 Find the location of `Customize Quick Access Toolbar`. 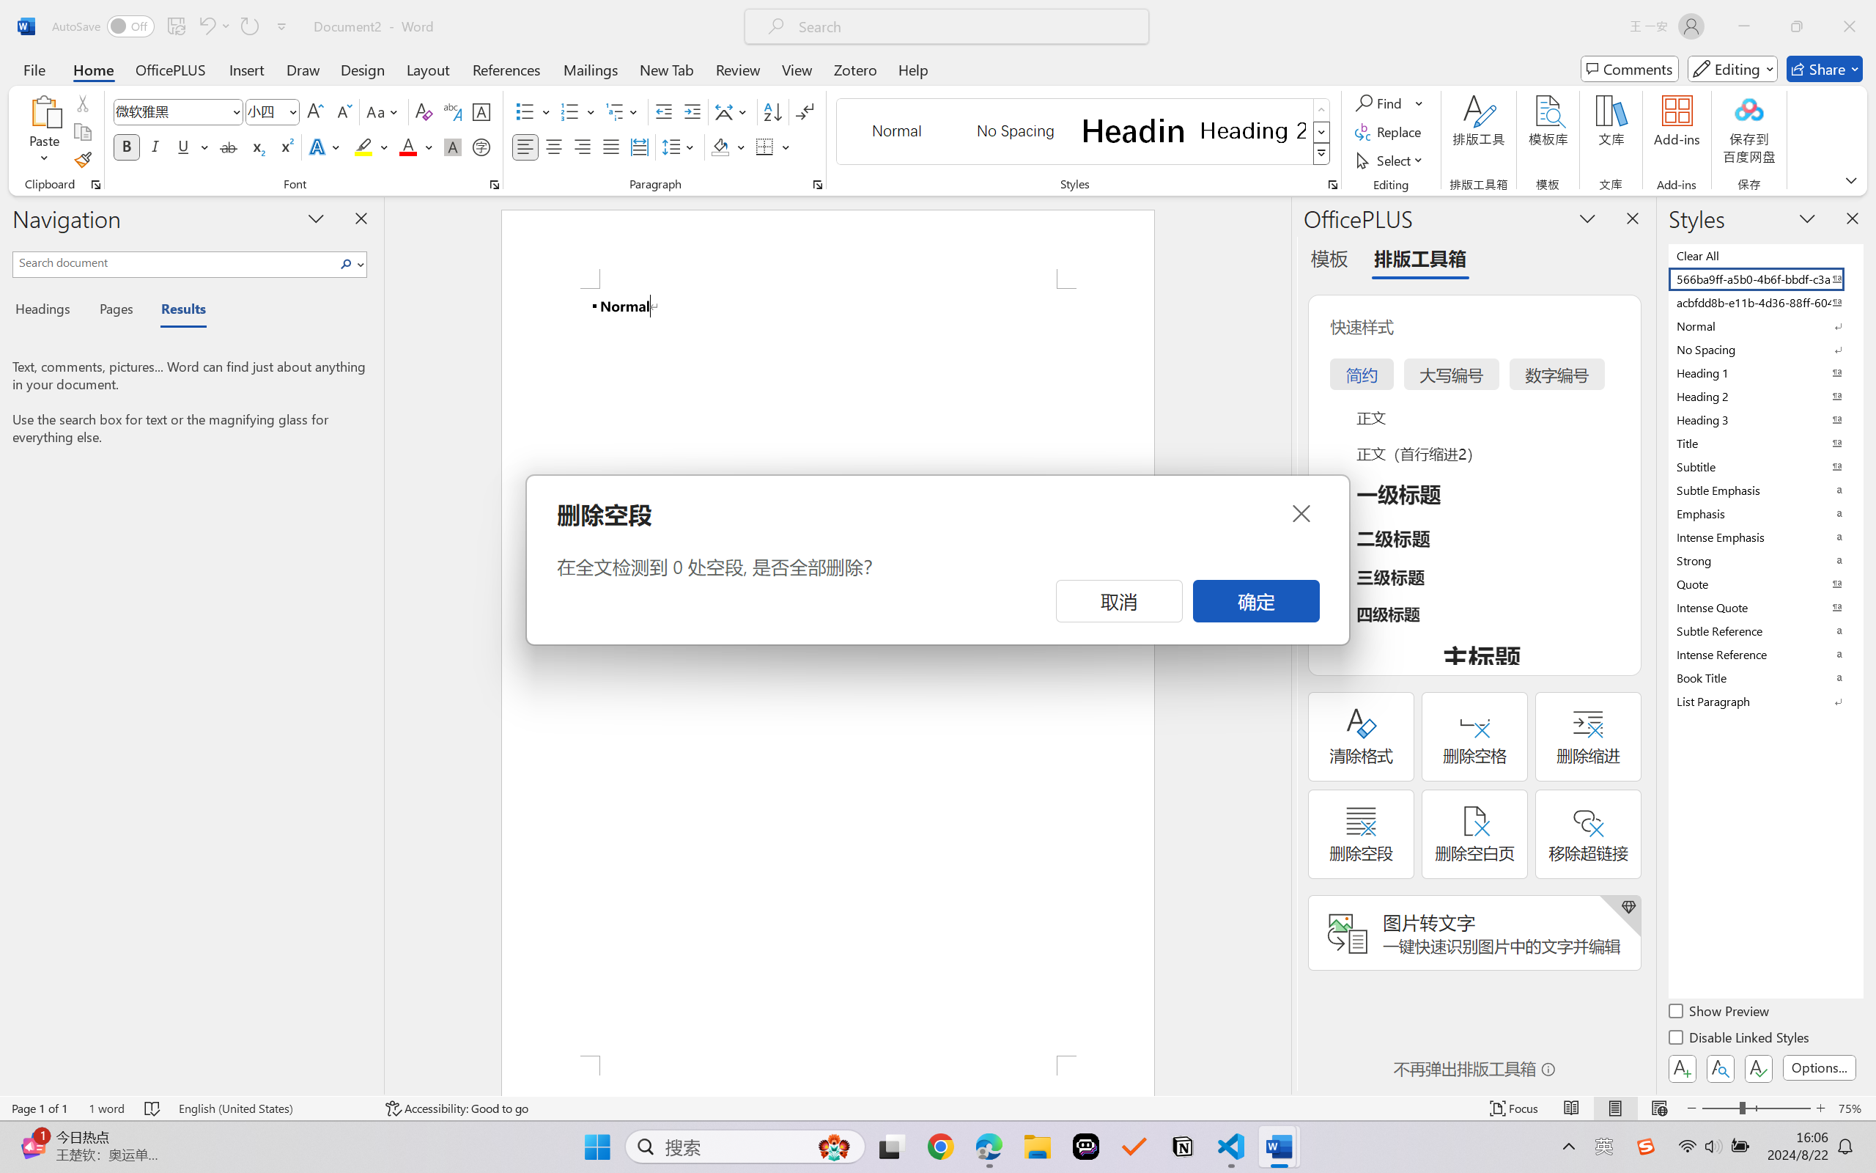

Customize Quick Access Toolbar is located at coordinates (282, 26).